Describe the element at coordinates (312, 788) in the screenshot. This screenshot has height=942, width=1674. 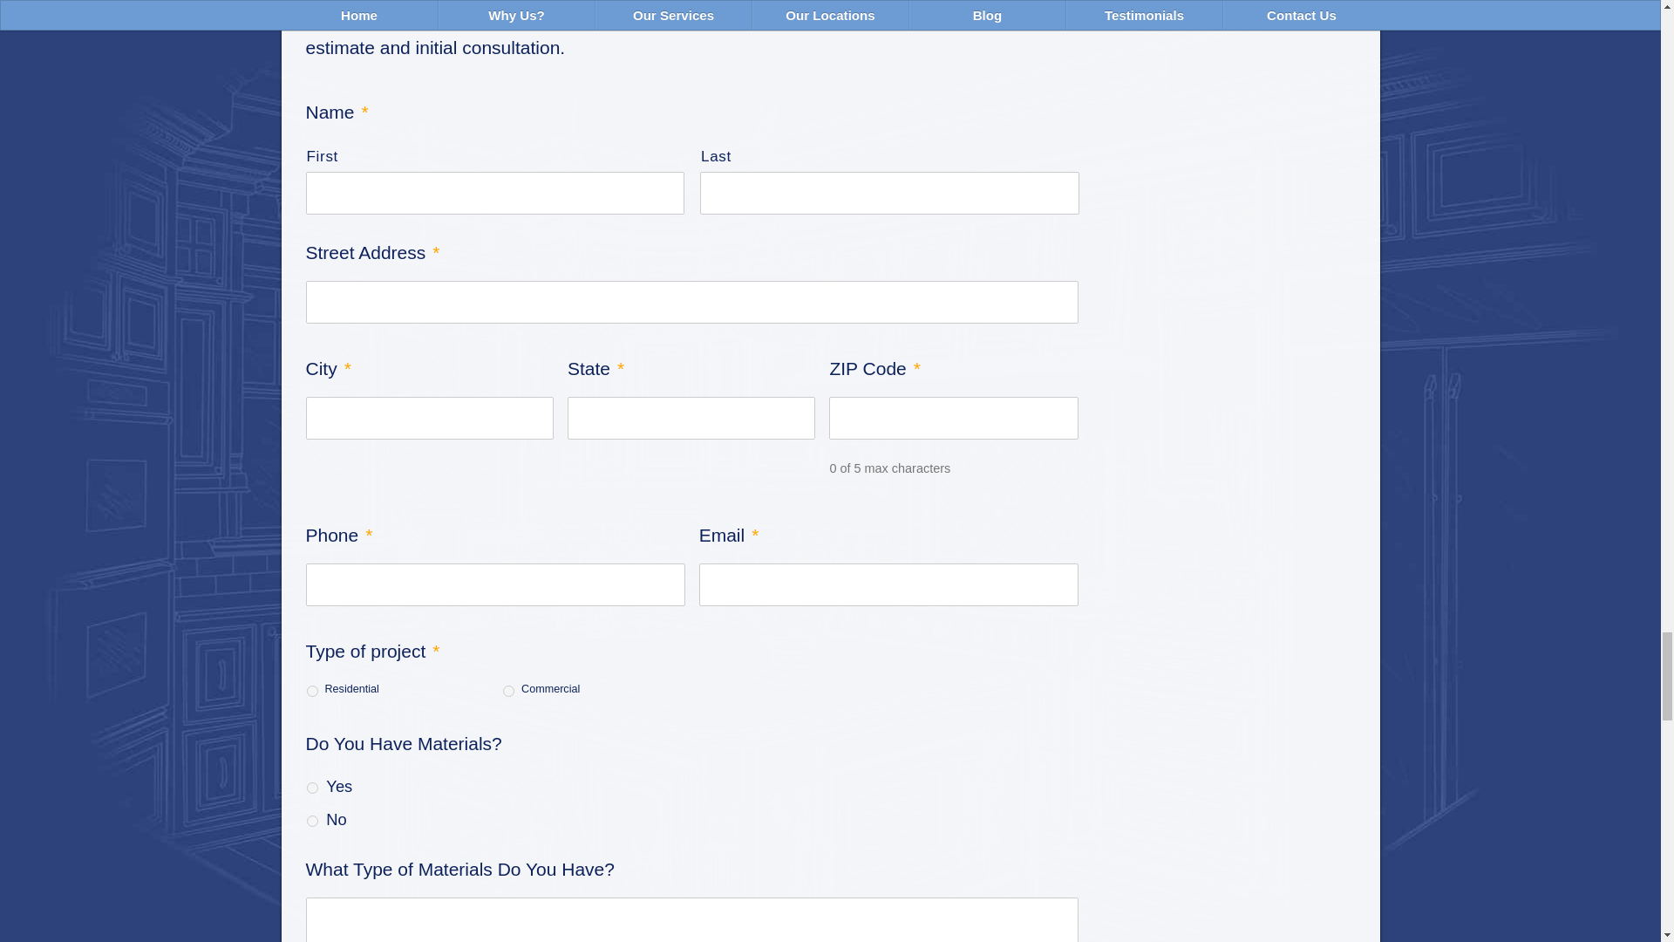
I see `Yes` at that location.